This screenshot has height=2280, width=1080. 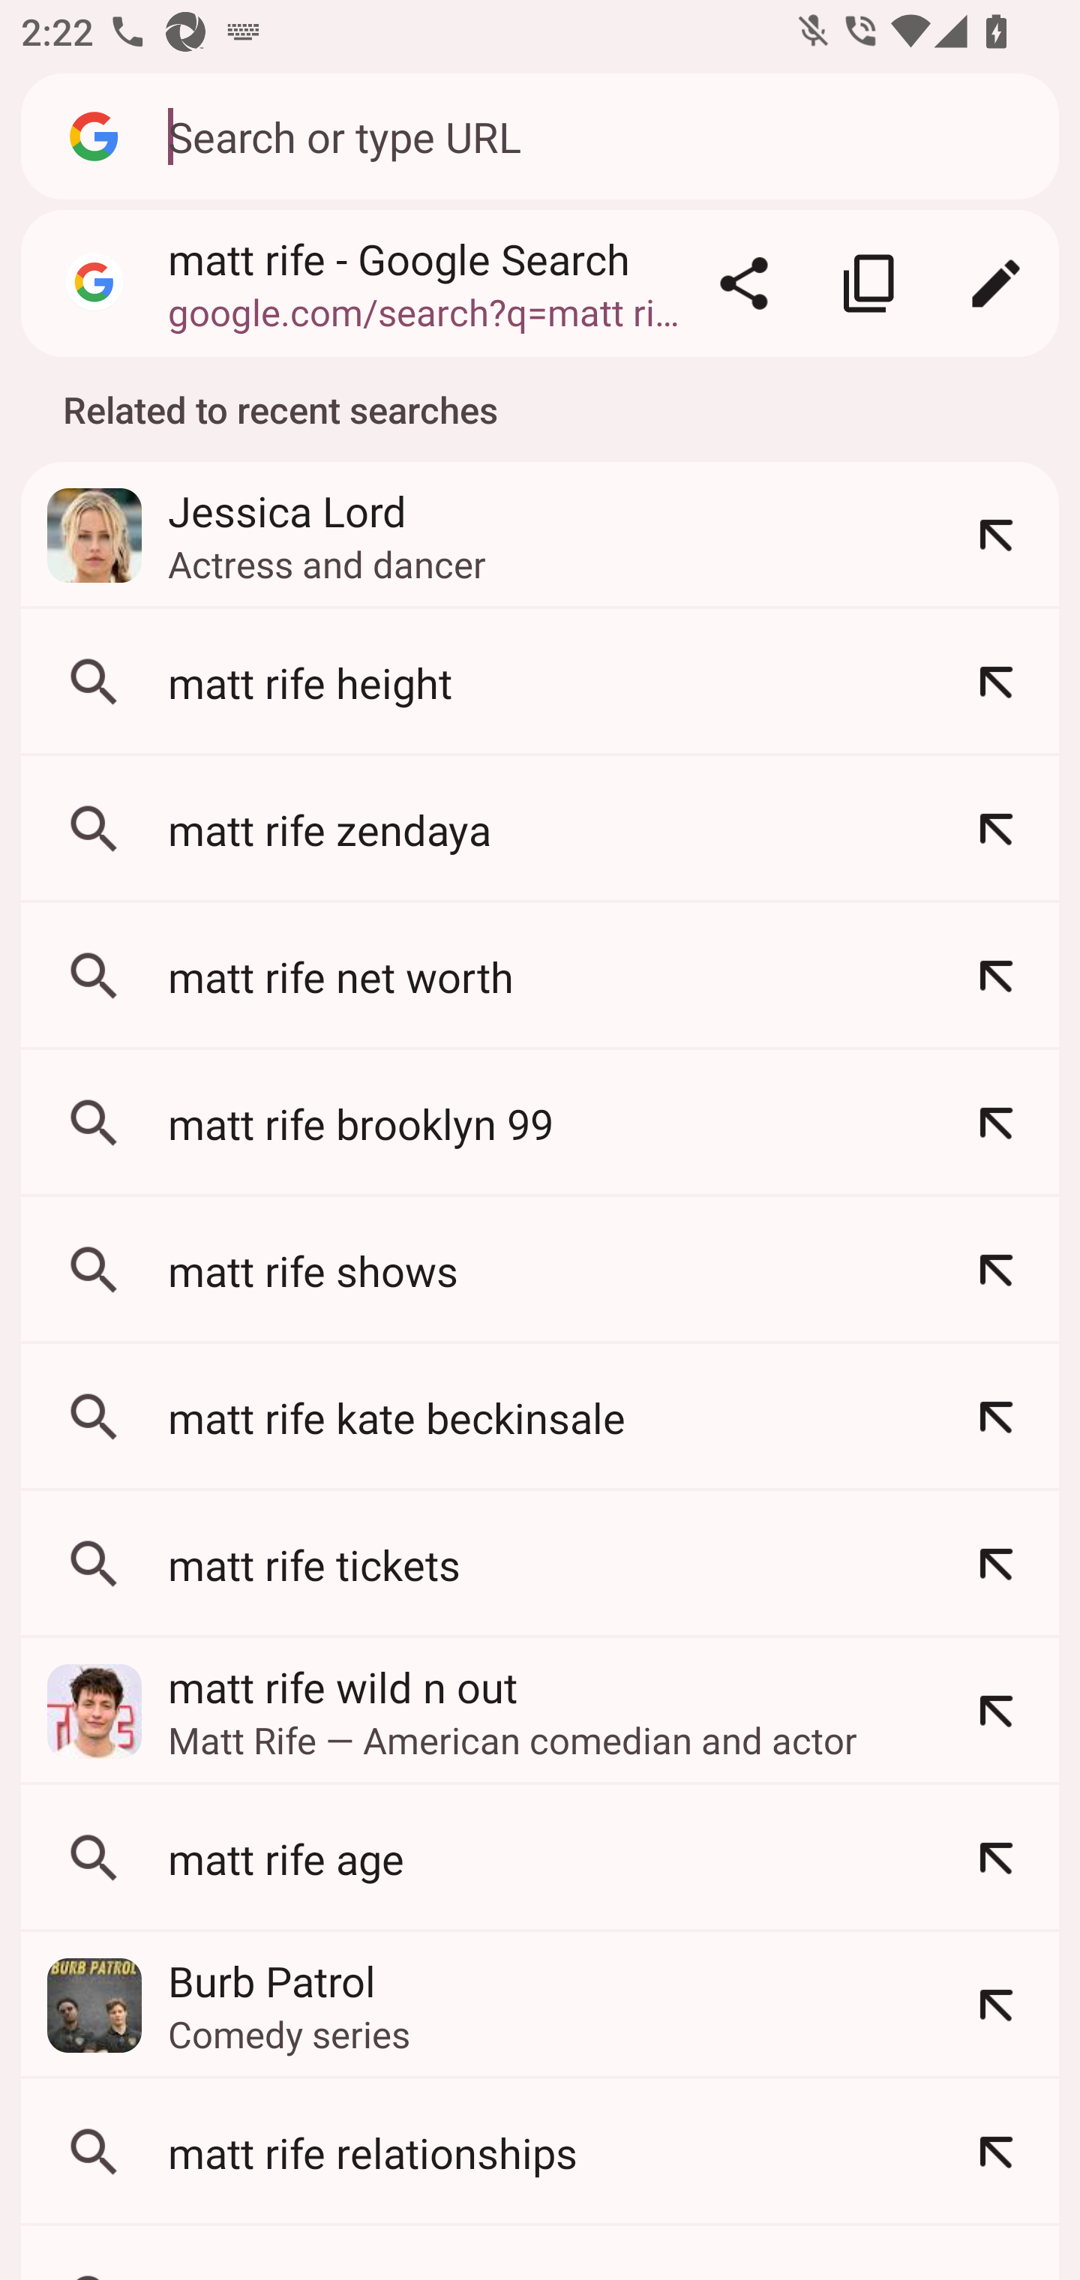 I want to click on matt rife height Refine: matt rife height, so click(x=540, y=682).